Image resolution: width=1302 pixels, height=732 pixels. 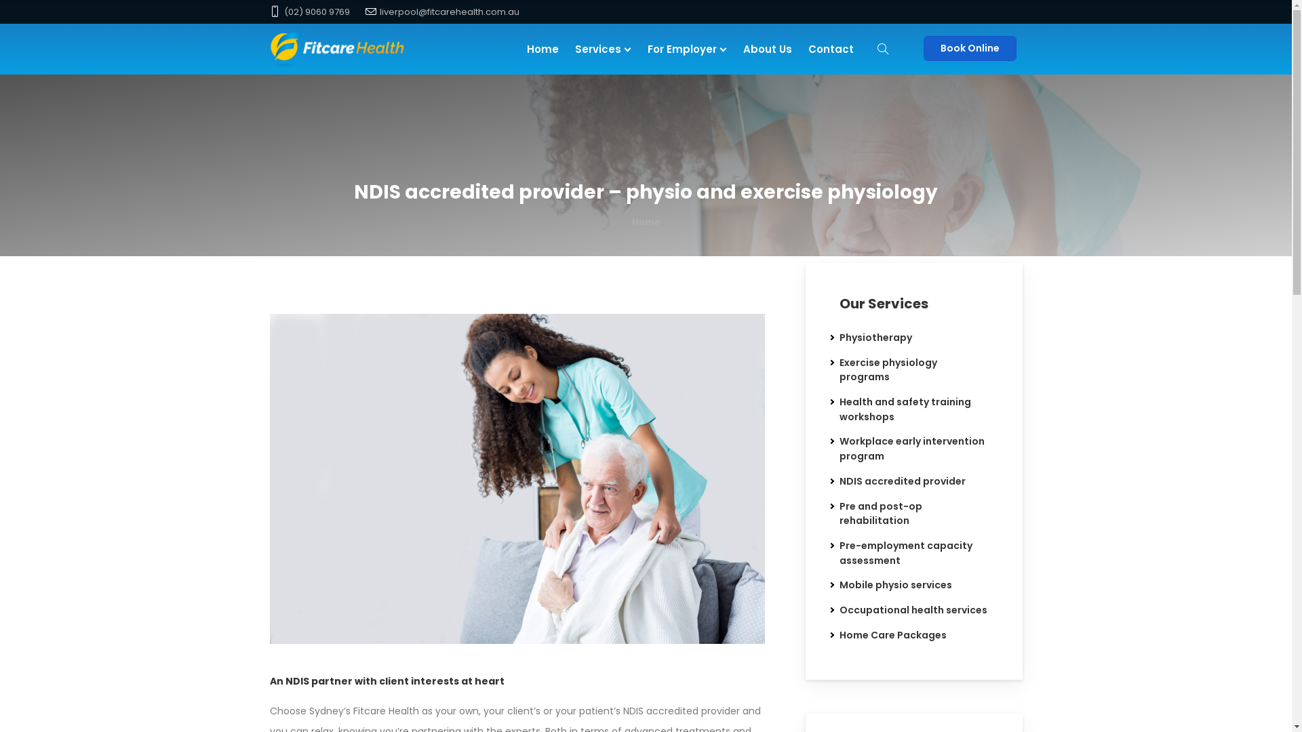 What do you see at coordinates (913, 610) in the screenshot?
I see `Occupational health services` at bounding box center [913, 610].